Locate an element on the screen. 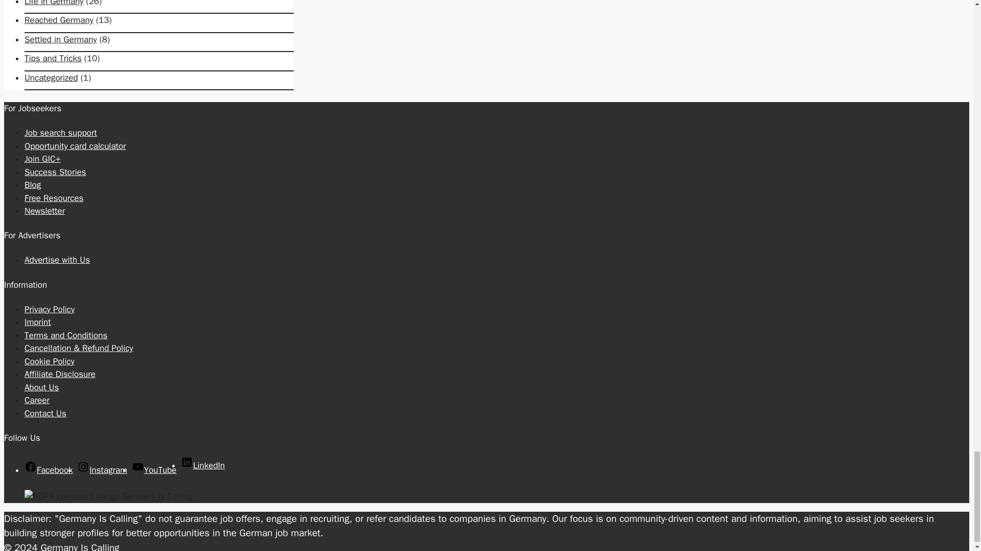 Image resolution: width=981 pixels, height=551 pixels. Reached Germany is located at coordinates (59, 20).